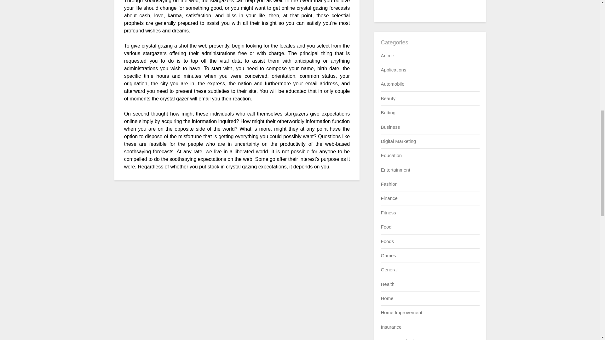 The height and width of the screenshot is (340, 605). Describe the element at coordinates (401, 312) in the screenshot. I see `Home Improvement` at that location.